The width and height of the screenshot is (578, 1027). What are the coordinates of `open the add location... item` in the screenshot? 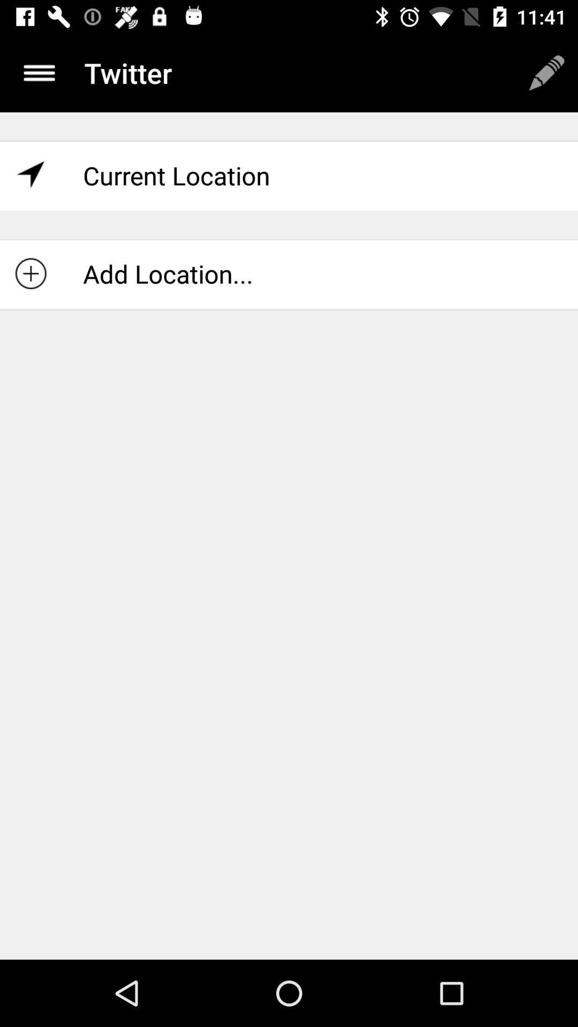 It's located at (289, 274).